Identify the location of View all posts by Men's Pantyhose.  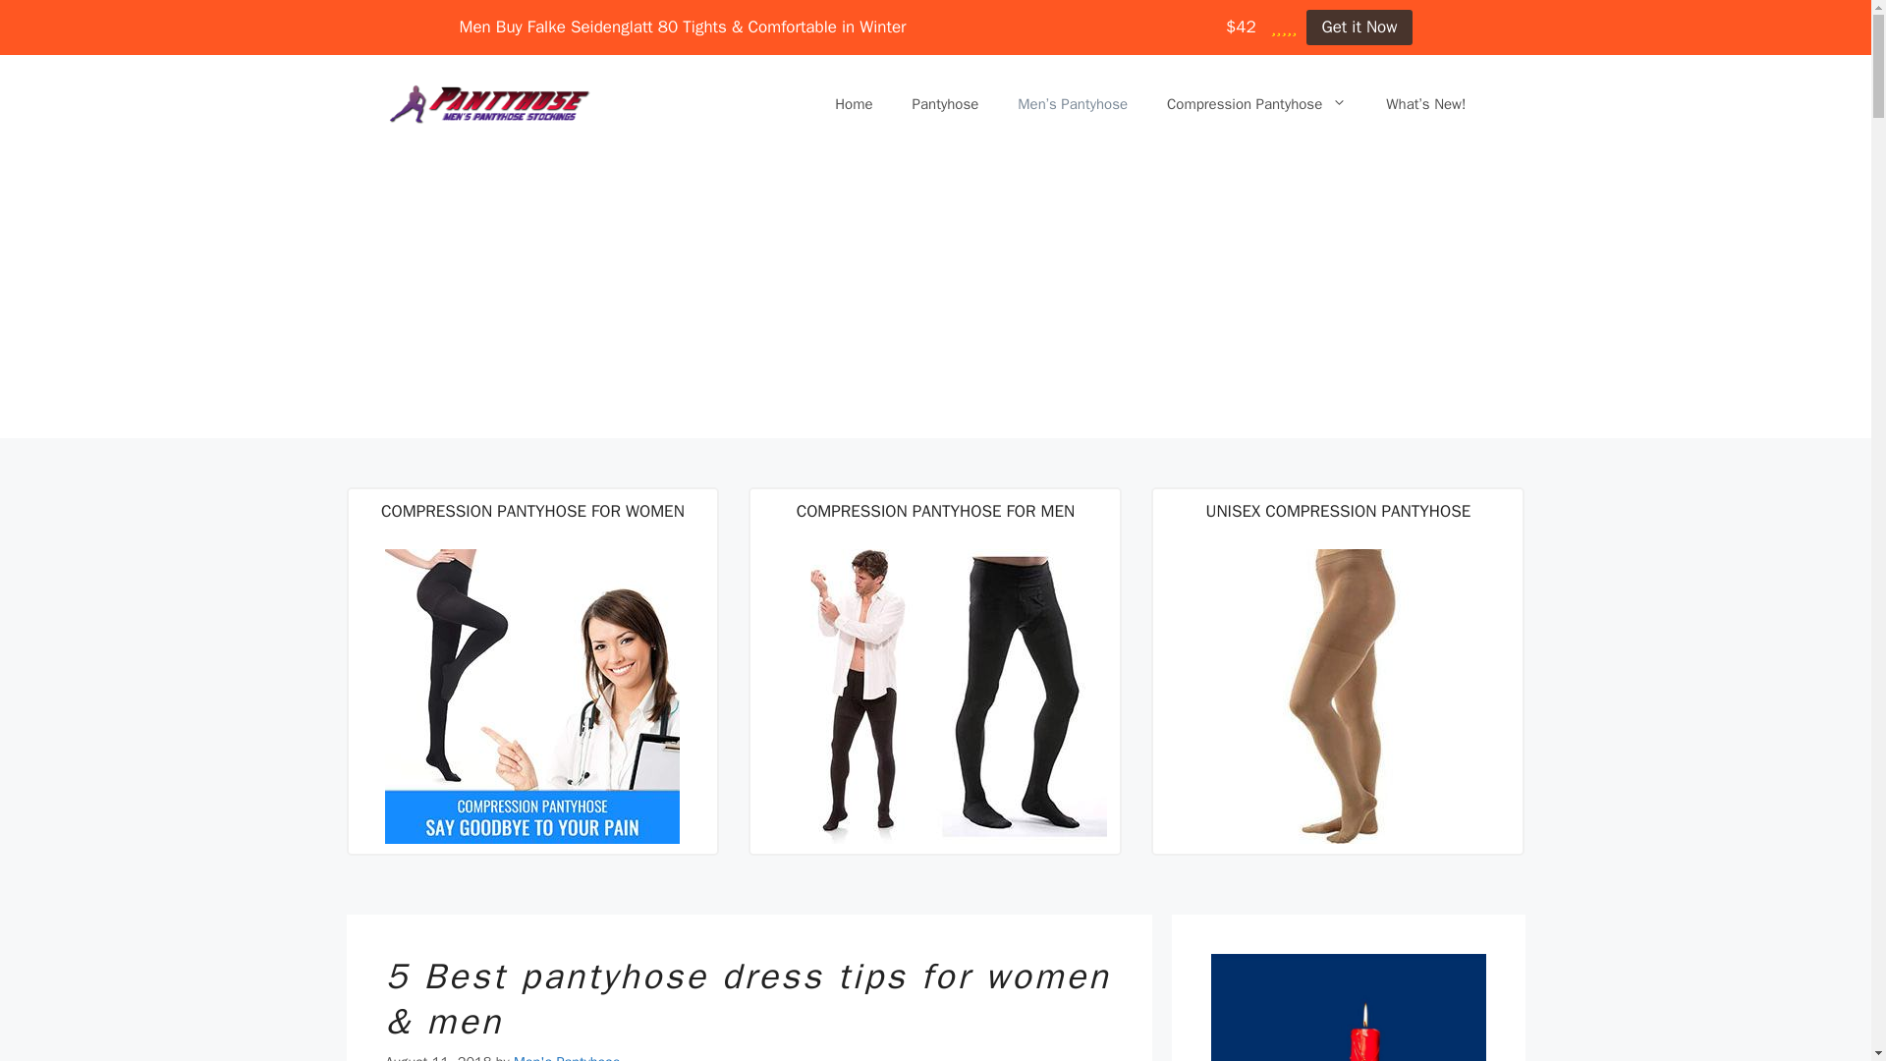
(566, 1057).